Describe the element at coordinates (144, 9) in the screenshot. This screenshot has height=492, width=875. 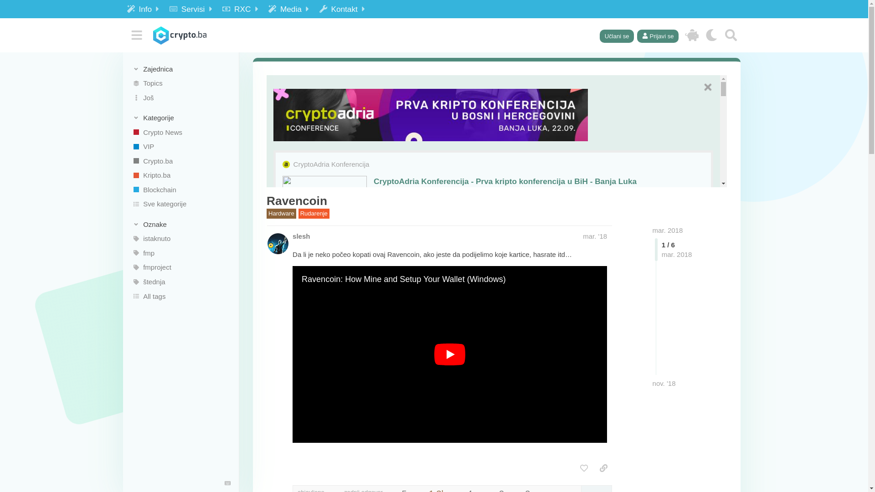
I see `Info` at that location.